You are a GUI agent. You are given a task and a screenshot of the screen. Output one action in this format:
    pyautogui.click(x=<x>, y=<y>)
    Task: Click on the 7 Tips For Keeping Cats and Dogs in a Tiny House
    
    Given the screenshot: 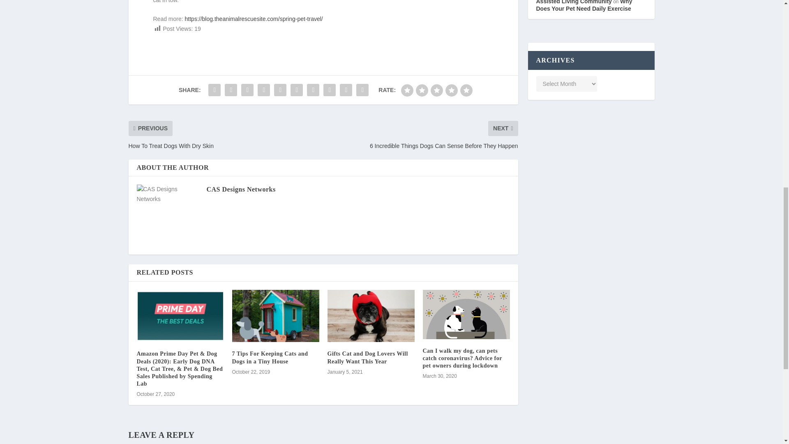 What is the action you would take?
    pyautogui.click(x=270, y=357)
    